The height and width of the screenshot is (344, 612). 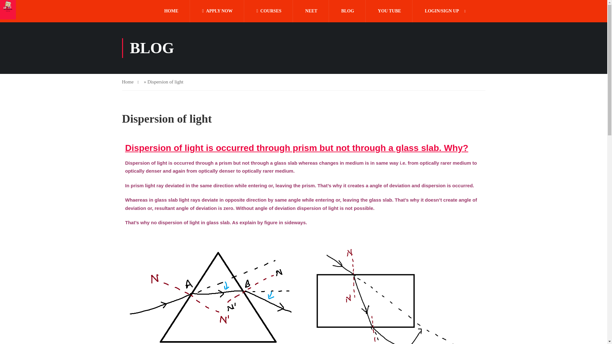 What do you see at coordinates (171, 11) in the screenshot?
I see `HOME` at bounding box center [171, 11].